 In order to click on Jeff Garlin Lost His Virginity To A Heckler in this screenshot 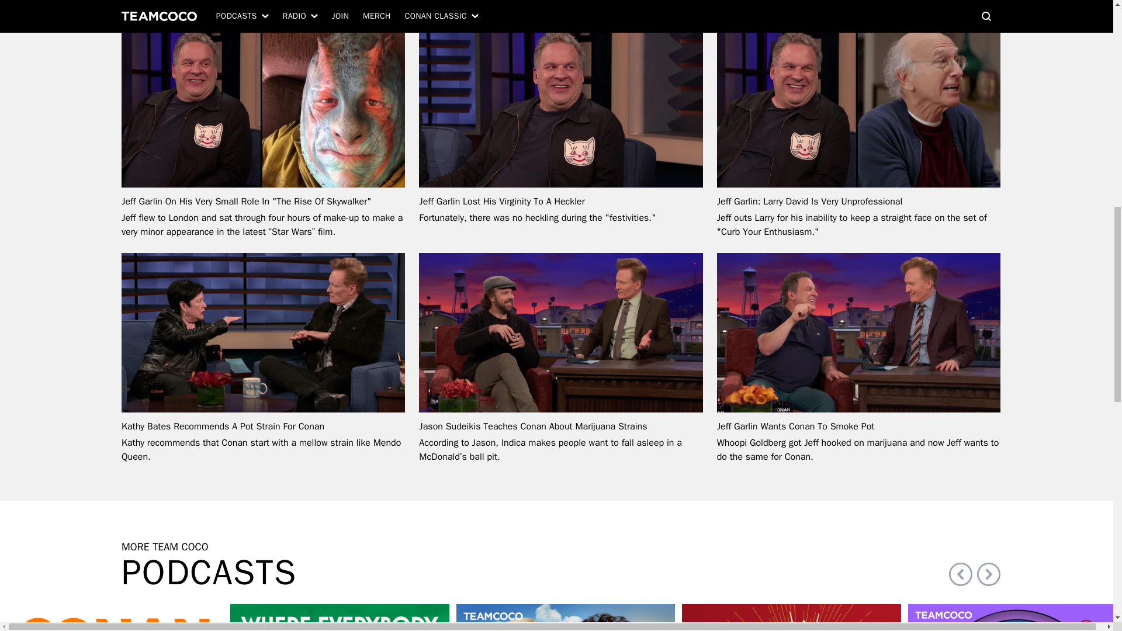, I will do `click(560, 201)`.